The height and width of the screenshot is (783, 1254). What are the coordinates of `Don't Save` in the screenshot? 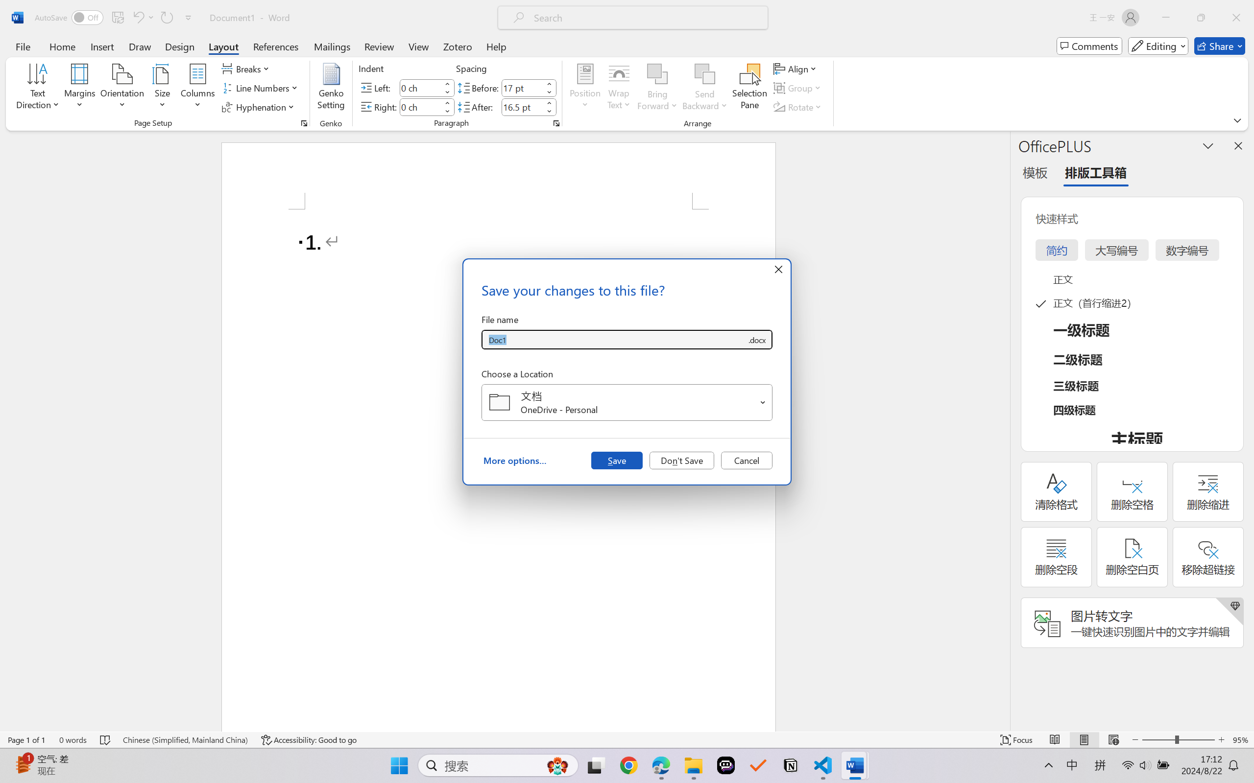 It's located at (682, 460).